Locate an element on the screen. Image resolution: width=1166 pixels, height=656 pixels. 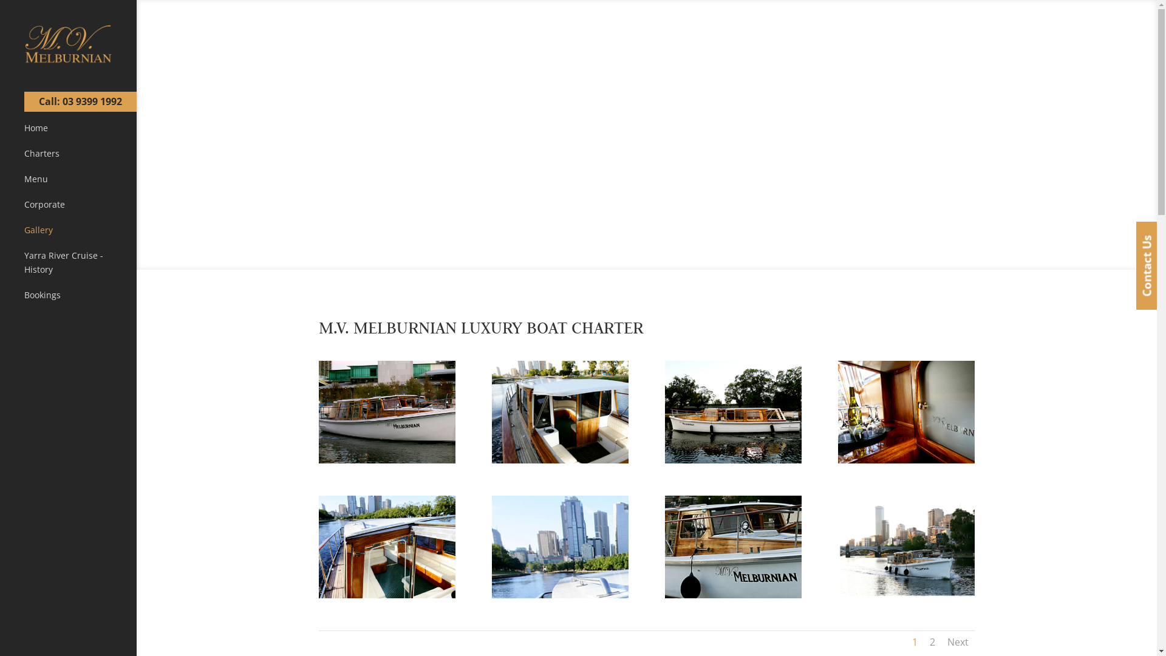
BOAT-AND-CITY is located at coordinates (564, 460).